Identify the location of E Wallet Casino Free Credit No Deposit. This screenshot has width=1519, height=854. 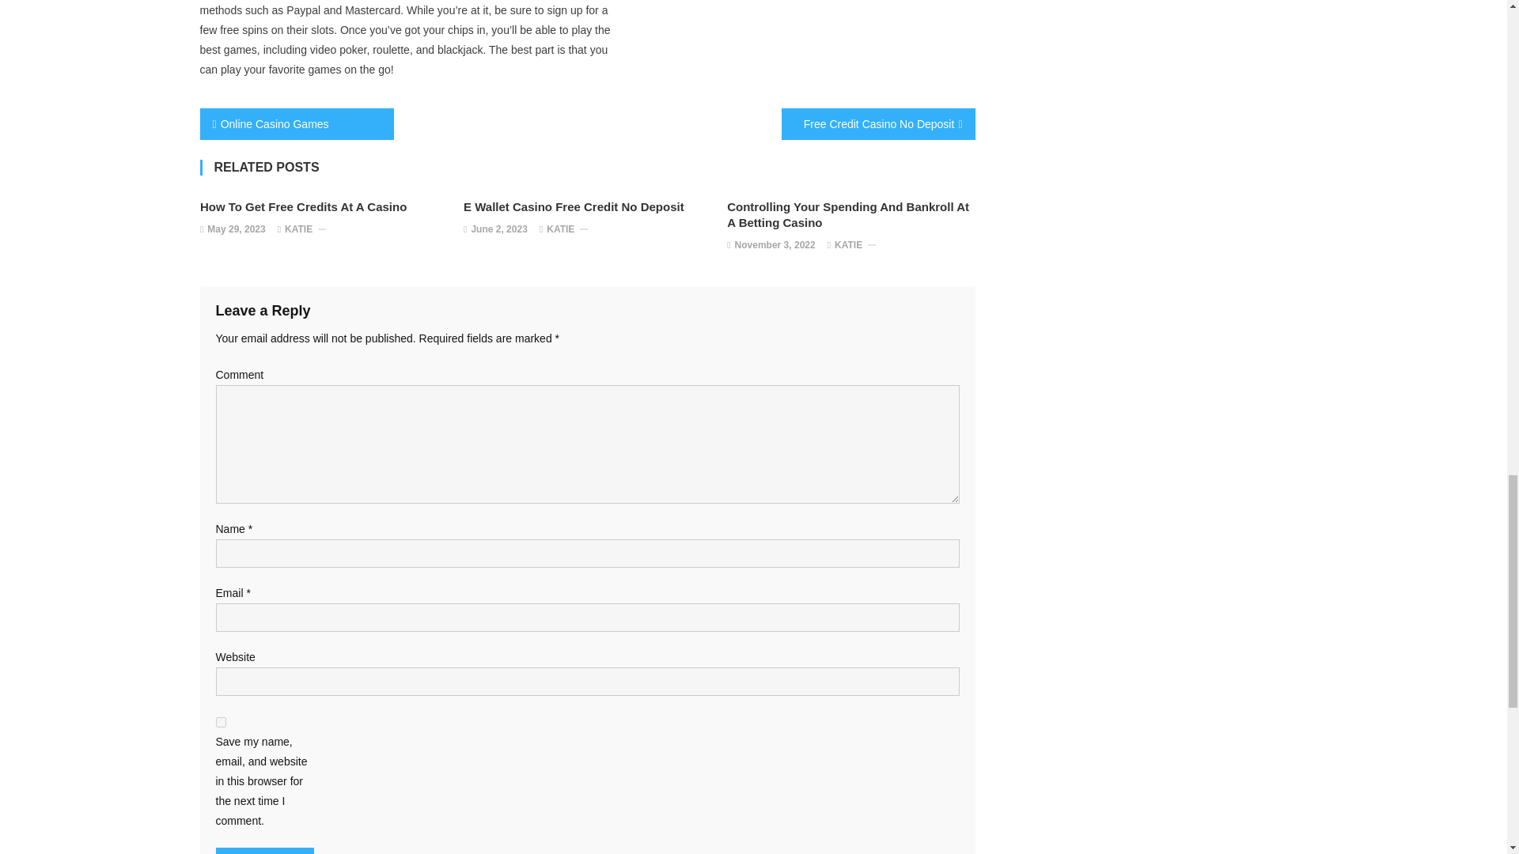
(587, 207).